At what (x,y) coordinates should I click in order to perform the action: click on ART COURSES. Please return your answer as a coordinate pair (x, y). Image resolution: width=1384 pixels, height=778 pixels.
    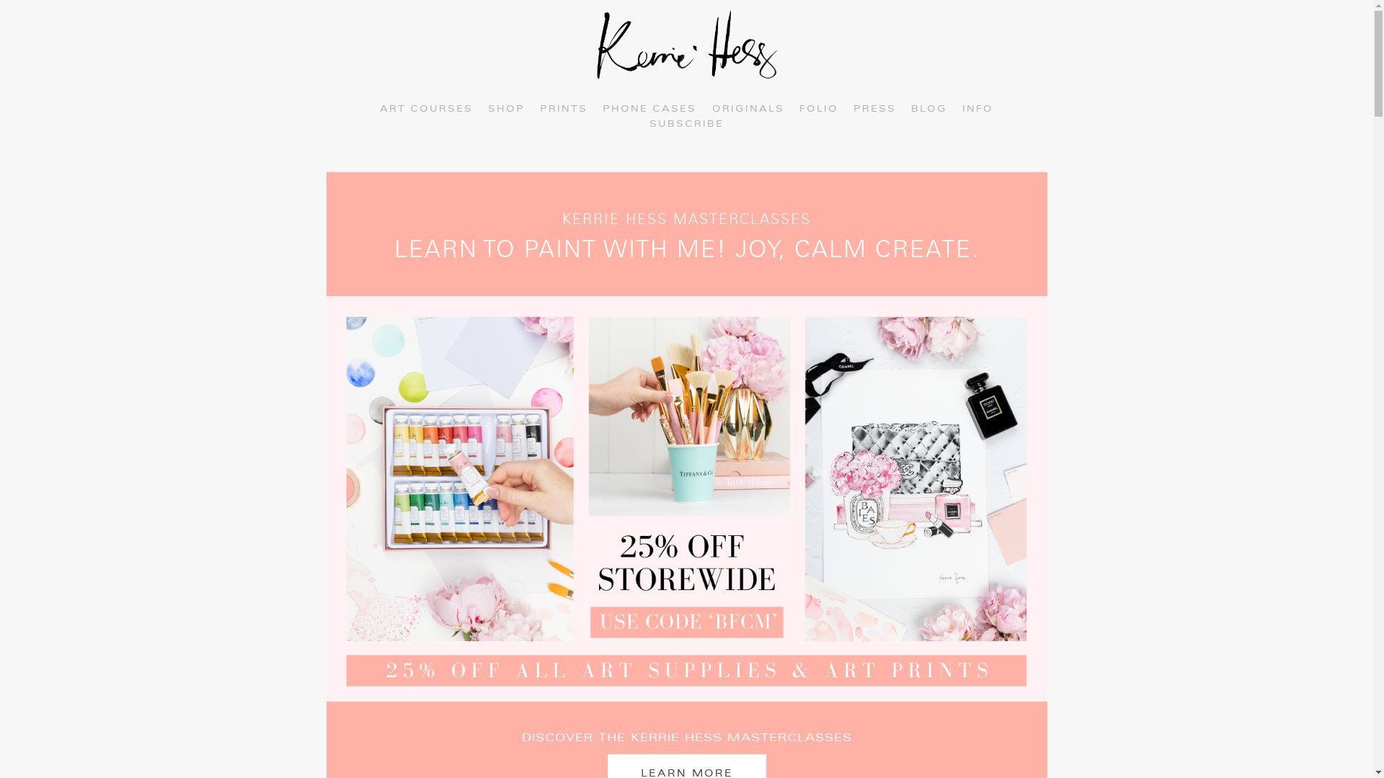
    Looking at the image, I should click on (427, 109).